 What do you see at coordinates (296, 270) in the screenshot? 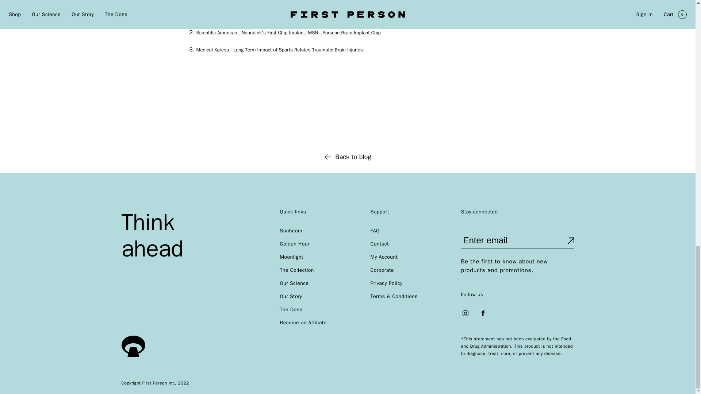
I see `The Collection` at bounding box center [296, 270].